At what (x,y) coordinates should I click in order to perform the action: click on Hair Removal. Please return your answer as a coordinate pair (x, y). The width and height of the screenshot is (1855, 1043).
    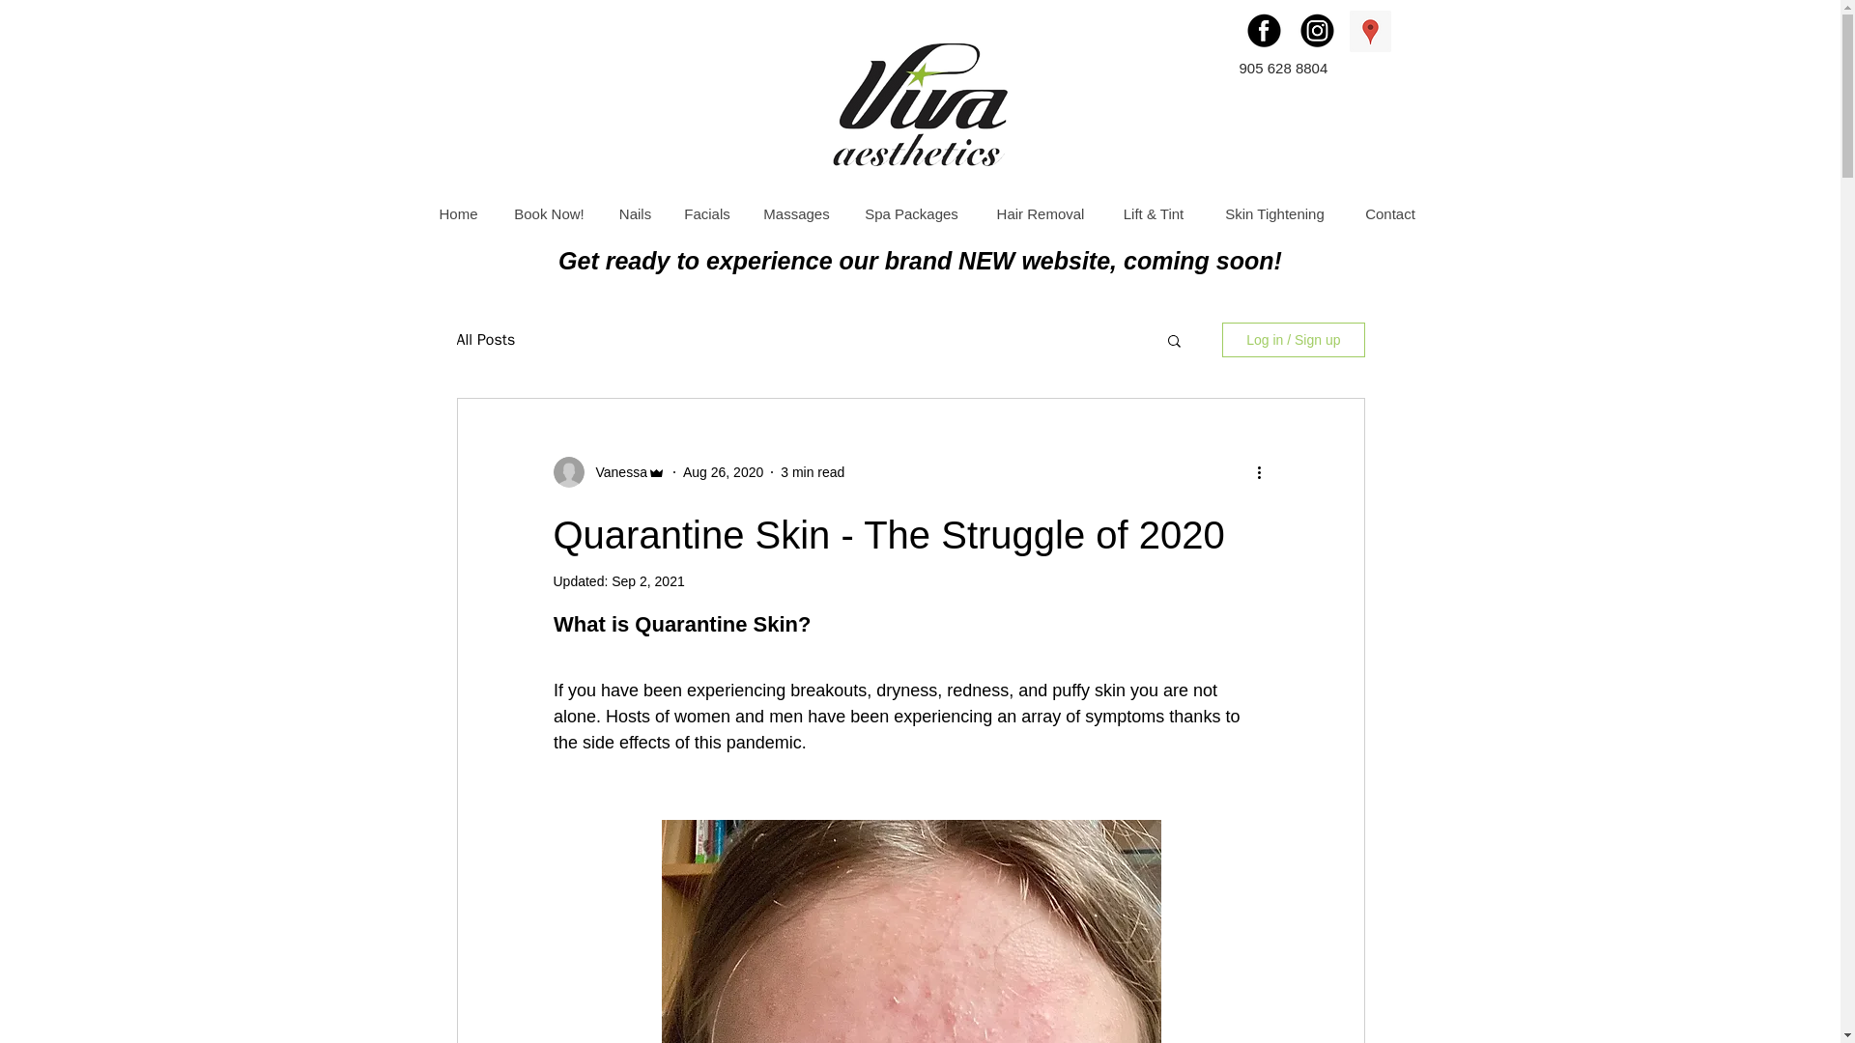
    Looking at the image, I should click on (1040, 213).